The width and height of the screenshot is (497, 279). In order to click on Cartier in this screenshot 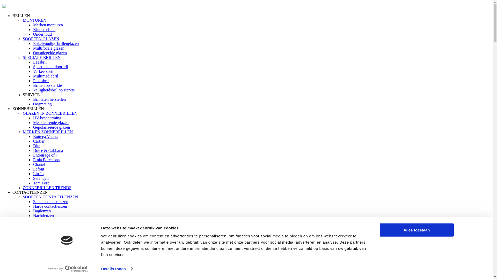, I will do `click(39, 141)`.